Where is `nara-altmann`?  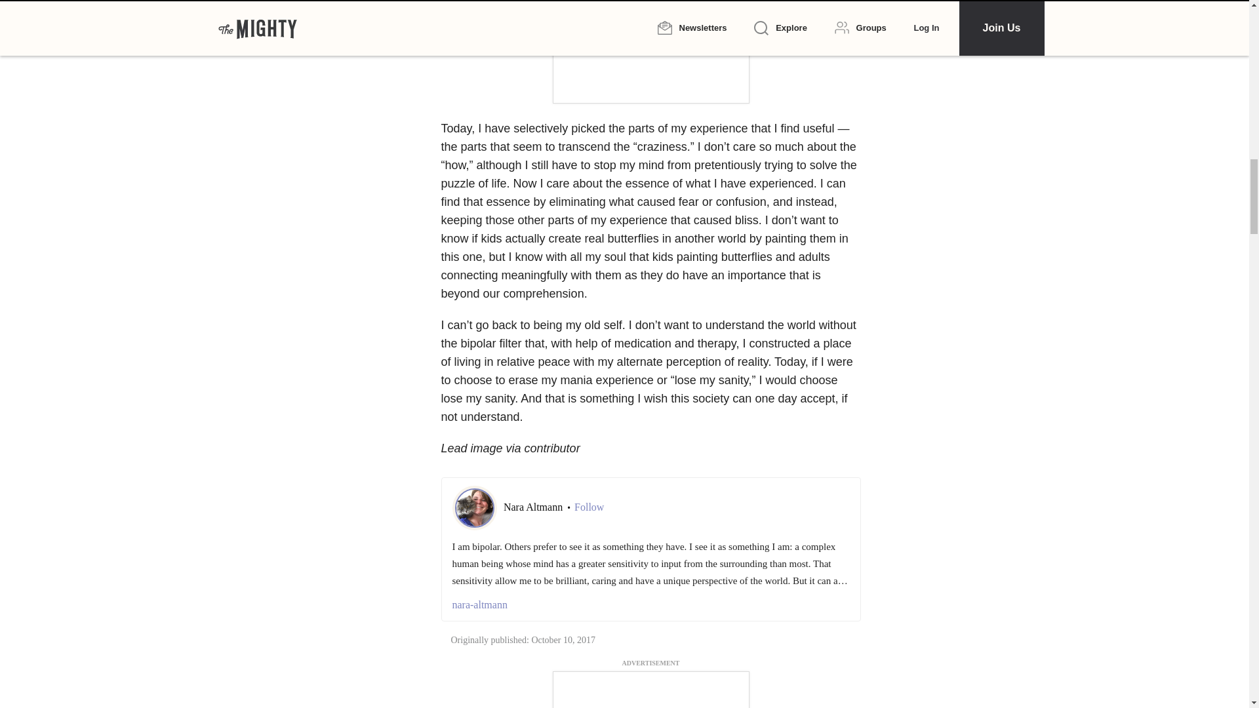 nara-altmann is located at coordinates (650, 605).